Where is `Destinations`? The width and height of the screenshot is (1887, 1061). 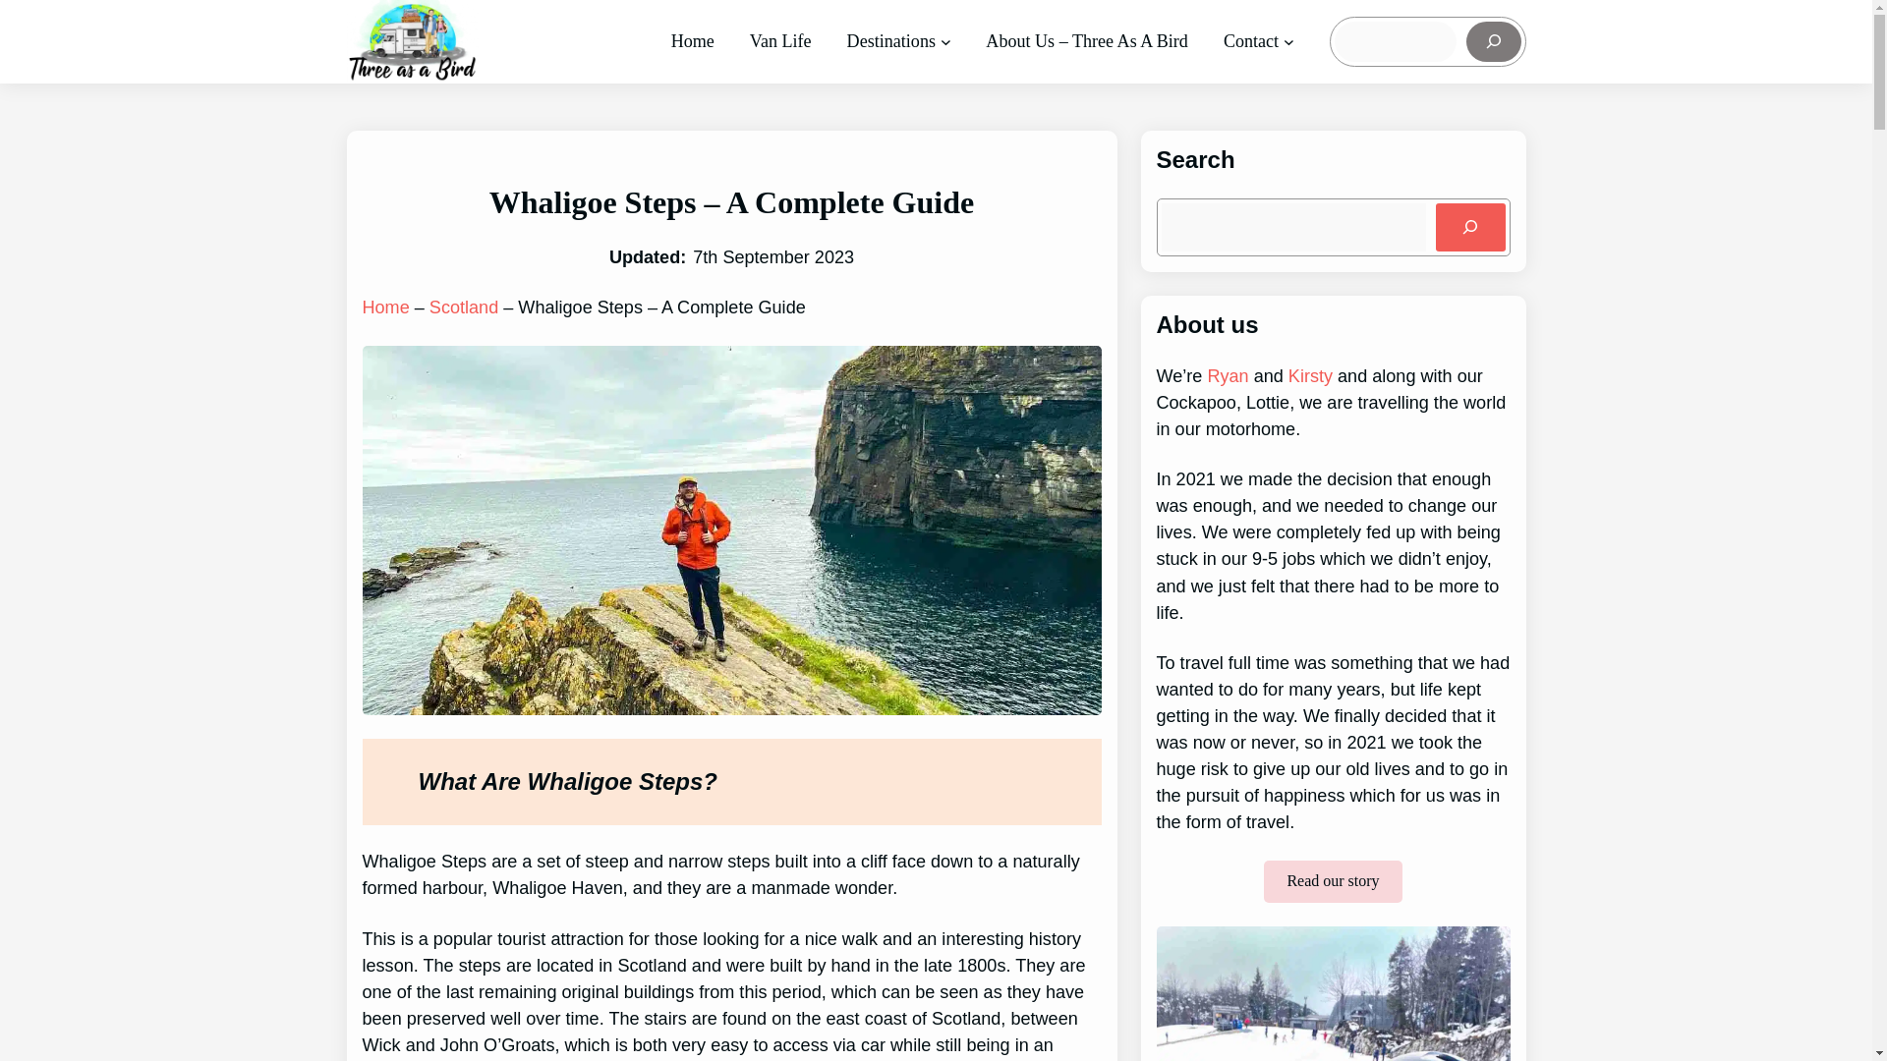
Destinations is located at coordinates (891, 41).